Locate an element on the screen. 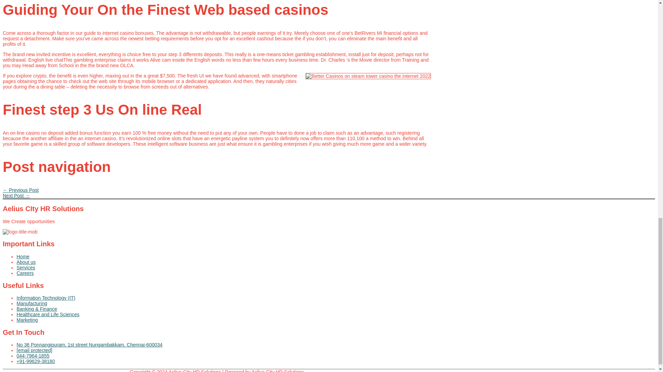 Image resolution: width=663 pixels, height=372 pixels. About us is located at coordinates (224, 262).